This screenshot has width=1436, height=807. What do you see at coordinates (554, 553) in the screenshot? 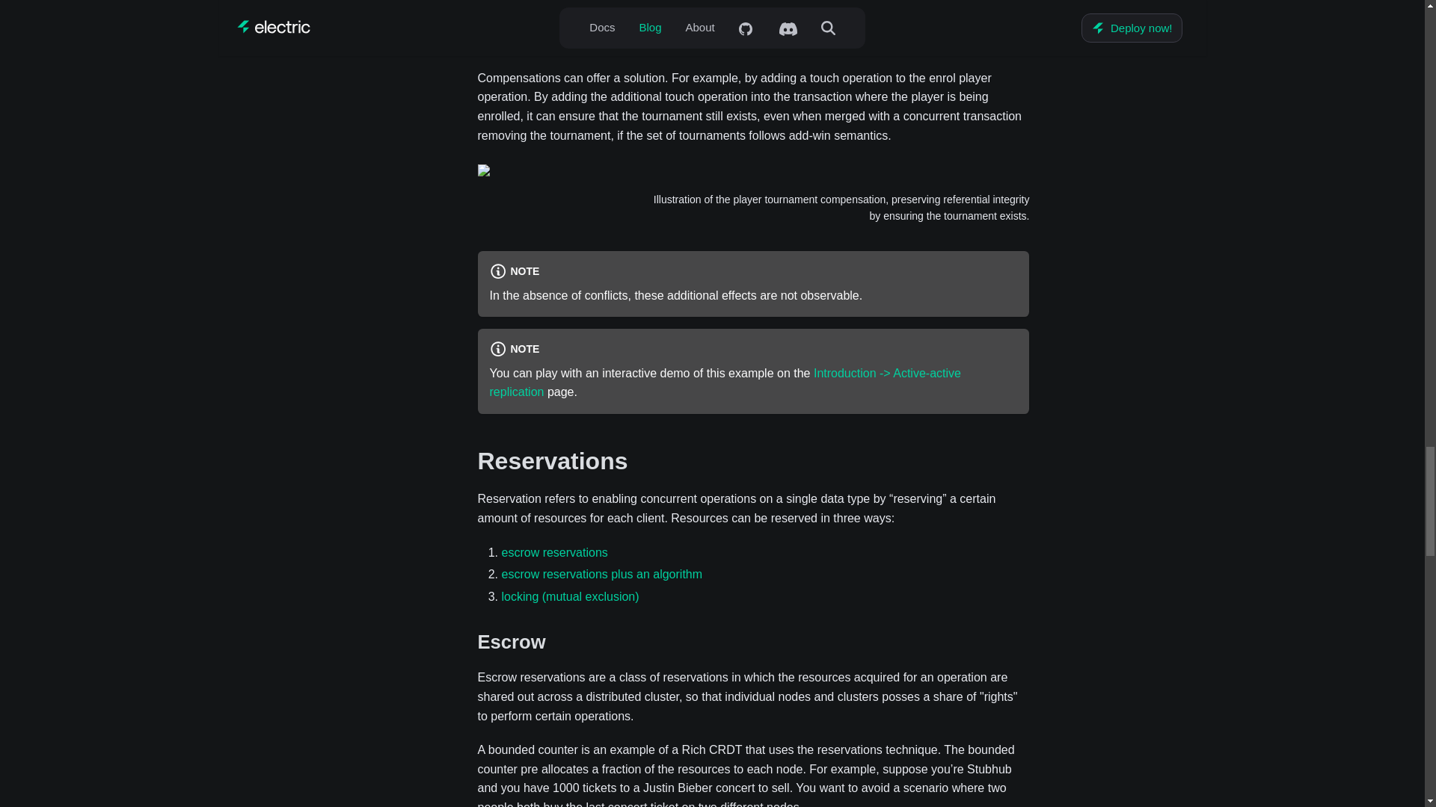
I see `escrow reservations` at bounding box center [554, 553].